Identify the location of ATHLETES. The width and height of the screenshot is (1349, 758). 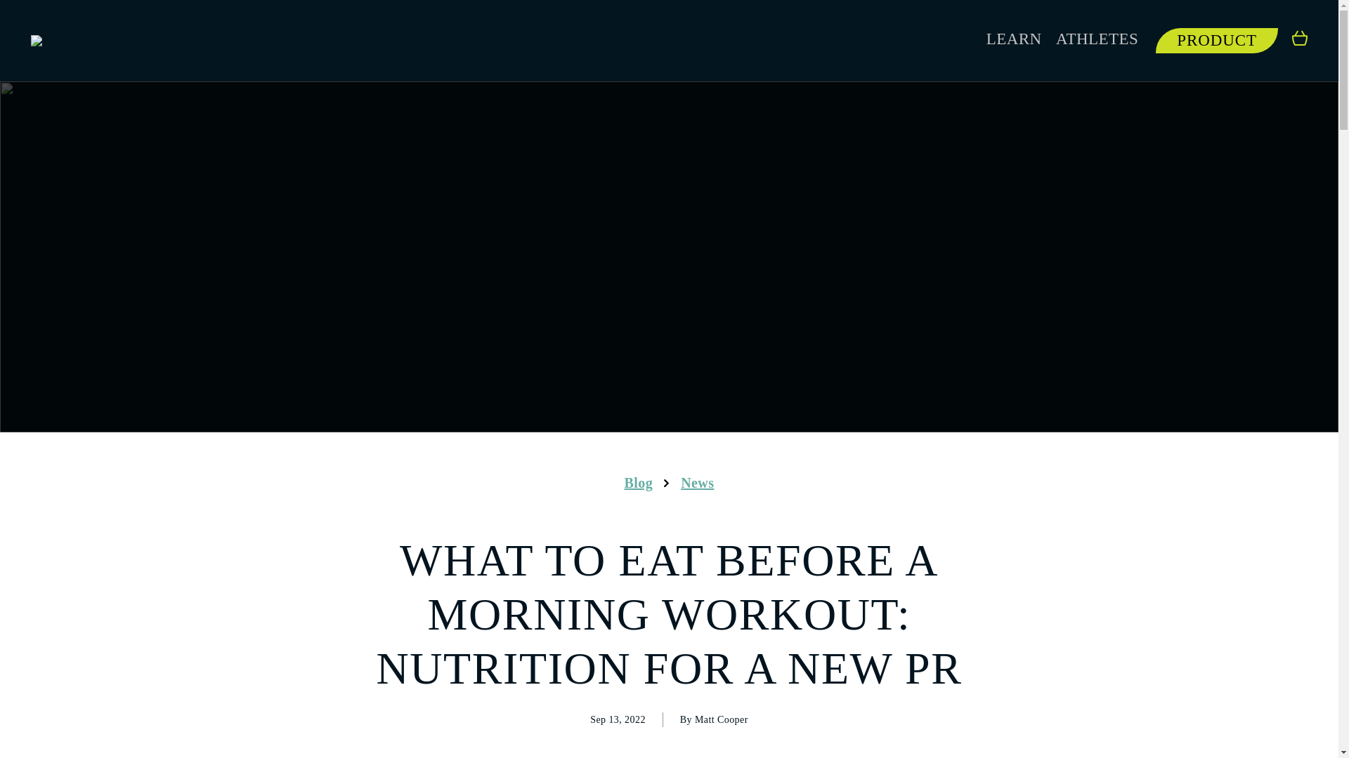
(1097, 39).